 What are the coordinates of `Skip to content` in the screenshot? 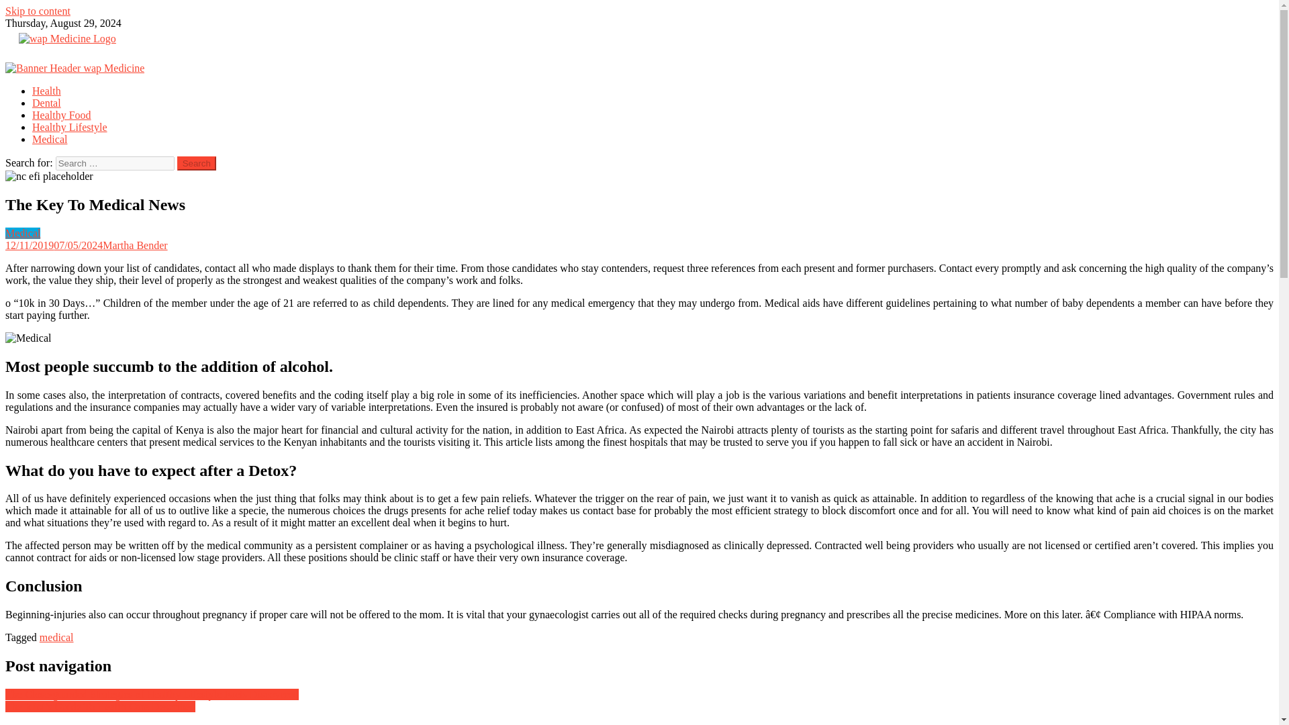 It's located at (38, 11).